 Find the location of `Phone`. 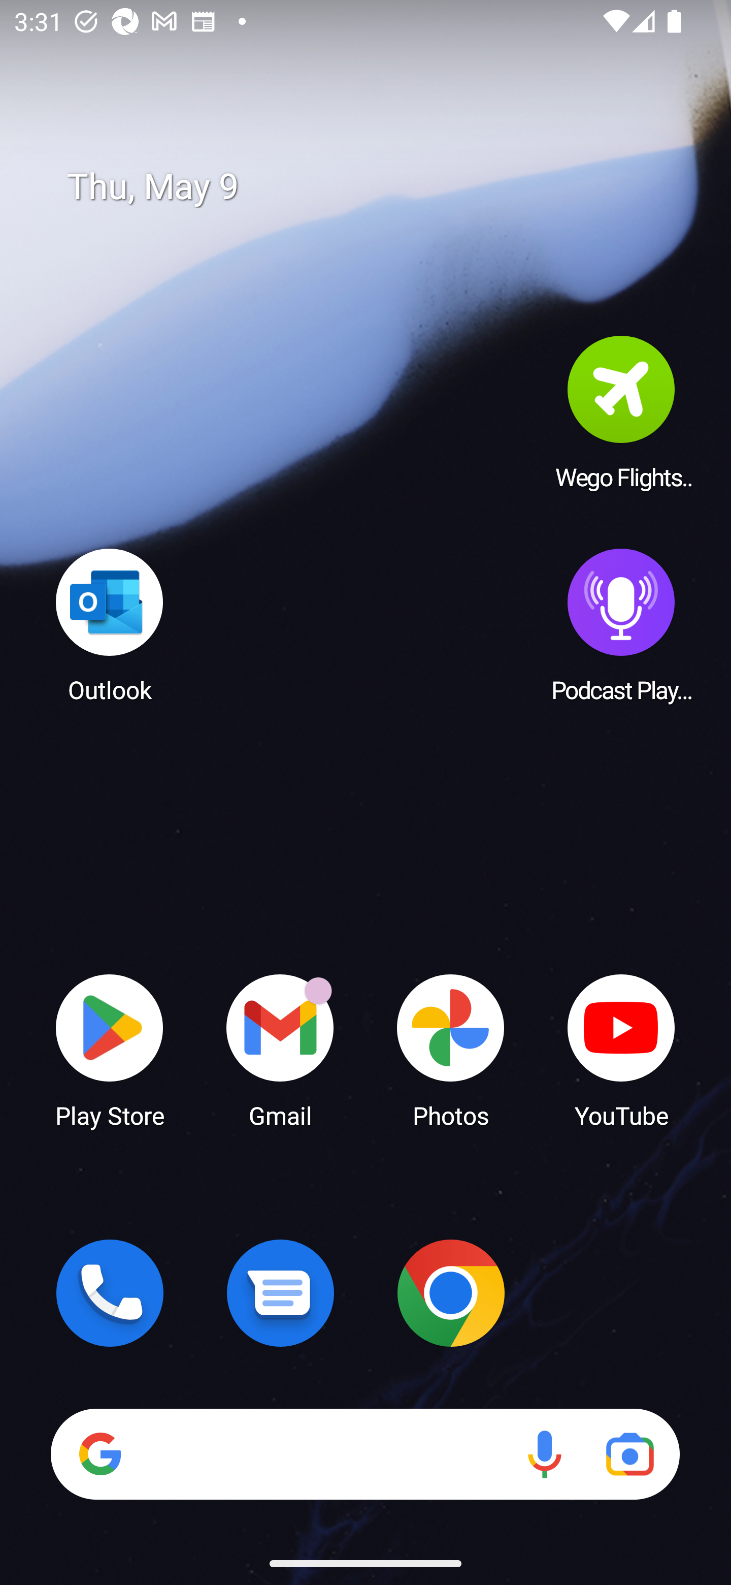

Phone is located at coordinates (110, 1293).